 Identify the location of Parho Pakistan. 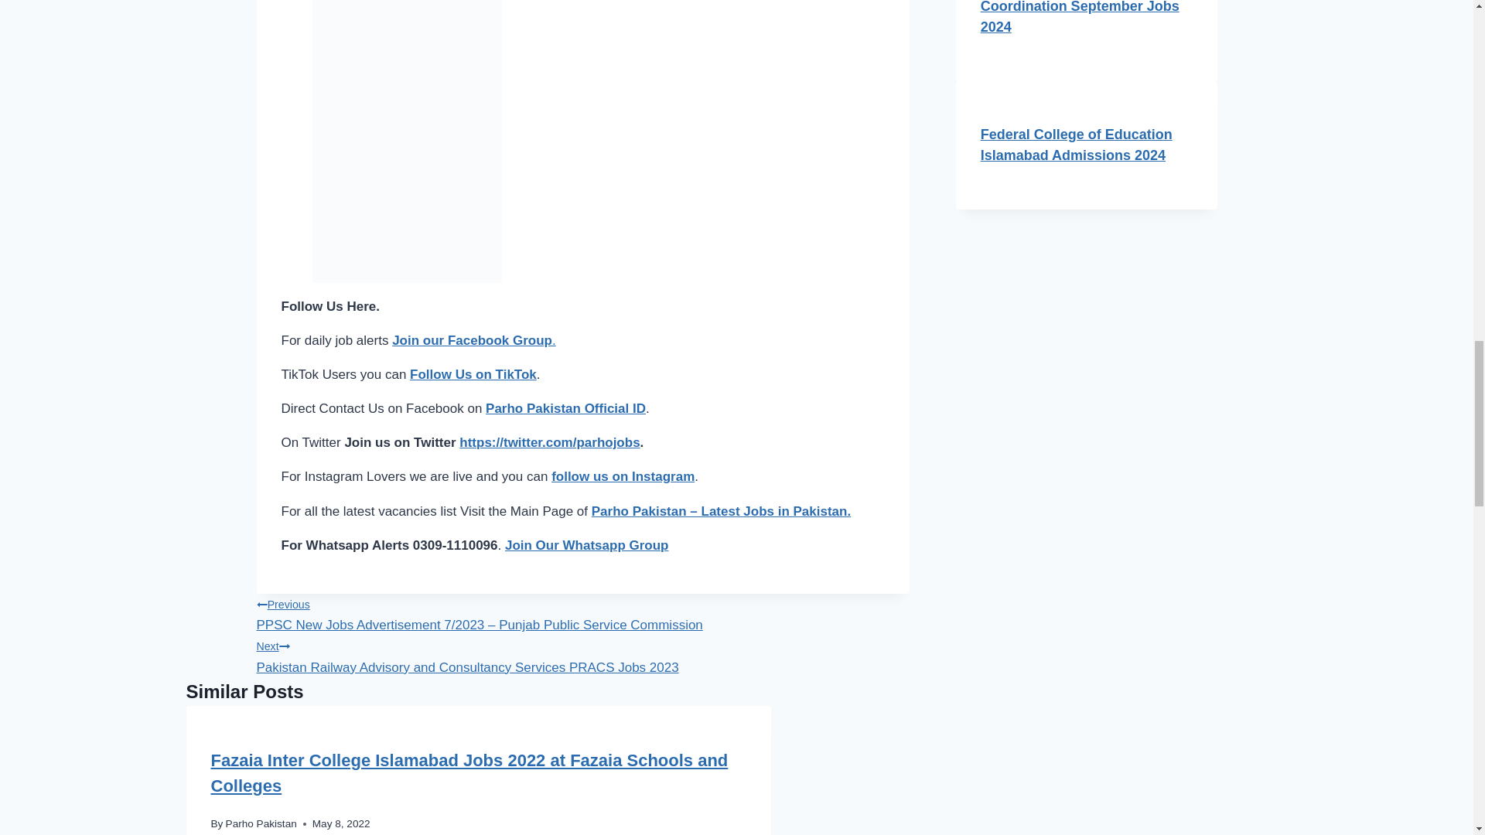
(261, 824).